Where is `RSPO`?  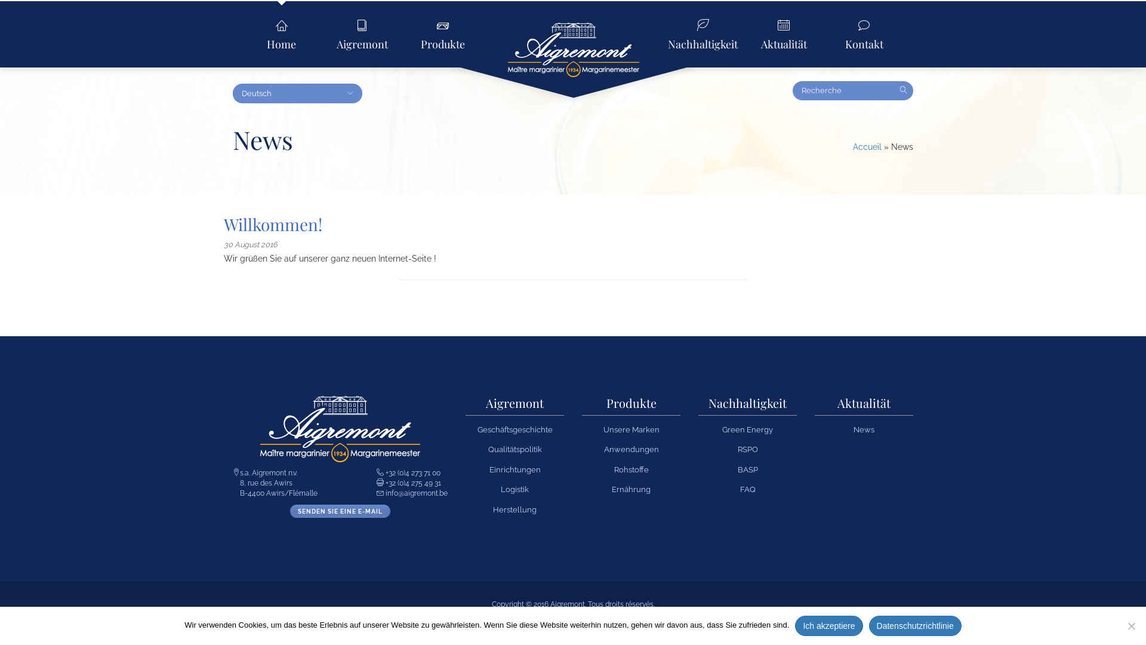 RSPO is located at coordinates (748, 449).